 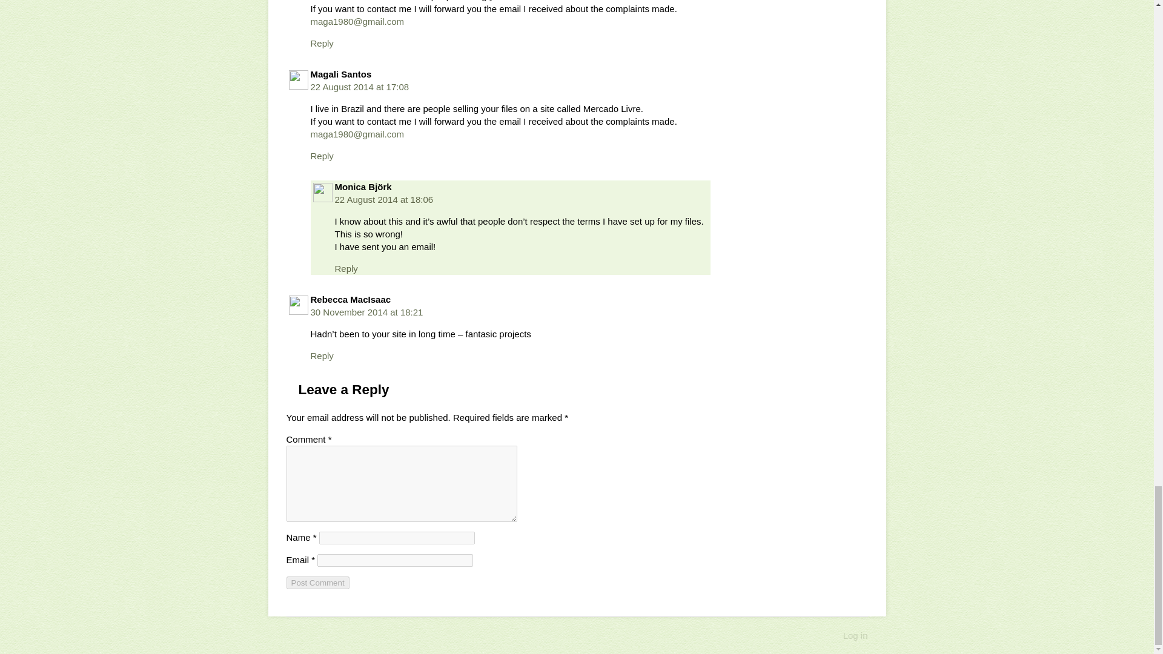 I want to click on Reply, so click(x=321, y=355).